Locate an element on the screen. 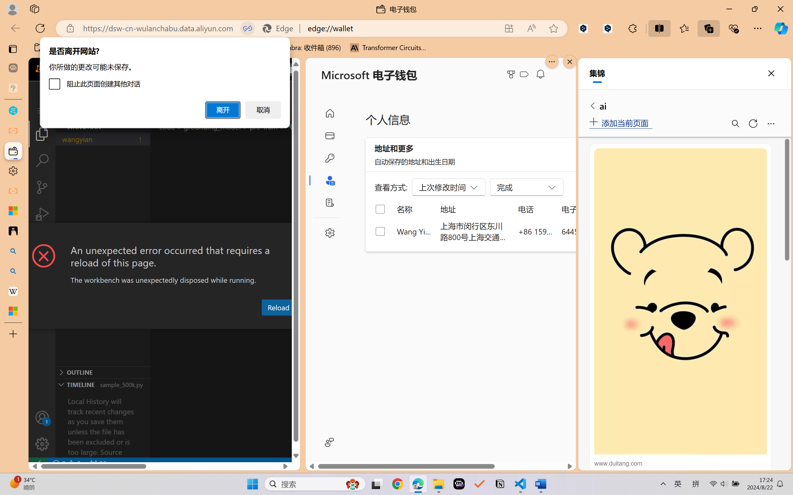 The image size is (793, 495). Manage is located at coordinates (42, 431).